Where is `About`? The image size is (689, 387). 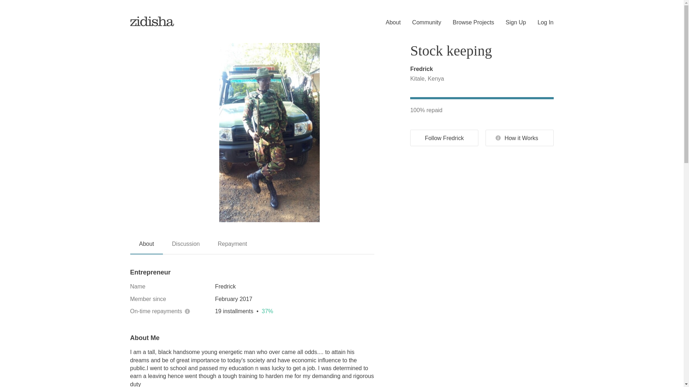 About is located at coordinates (146, 247).